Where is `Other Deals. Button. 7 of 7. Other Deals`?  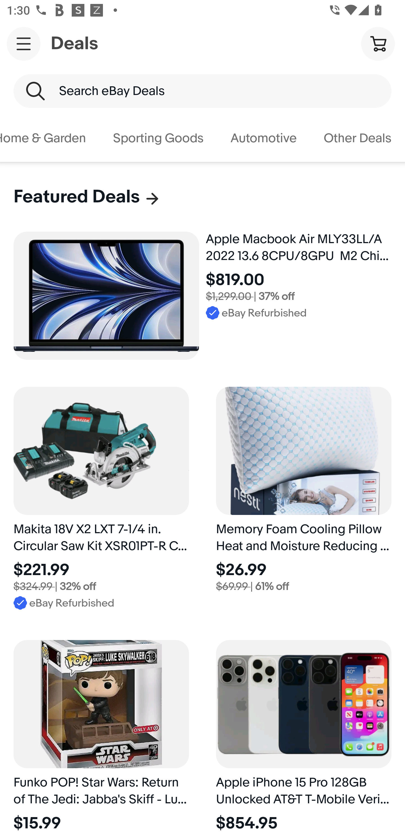
Other Deals. Button. 7 of 7. Other Deals is located at coordinates (358, 138).